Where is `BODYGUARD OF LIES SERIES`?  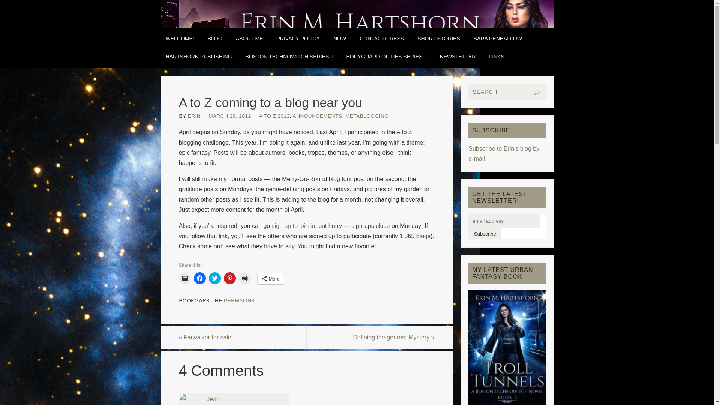 BODYGUARD OF LIES SERIES is located at coordinates (386, 57).